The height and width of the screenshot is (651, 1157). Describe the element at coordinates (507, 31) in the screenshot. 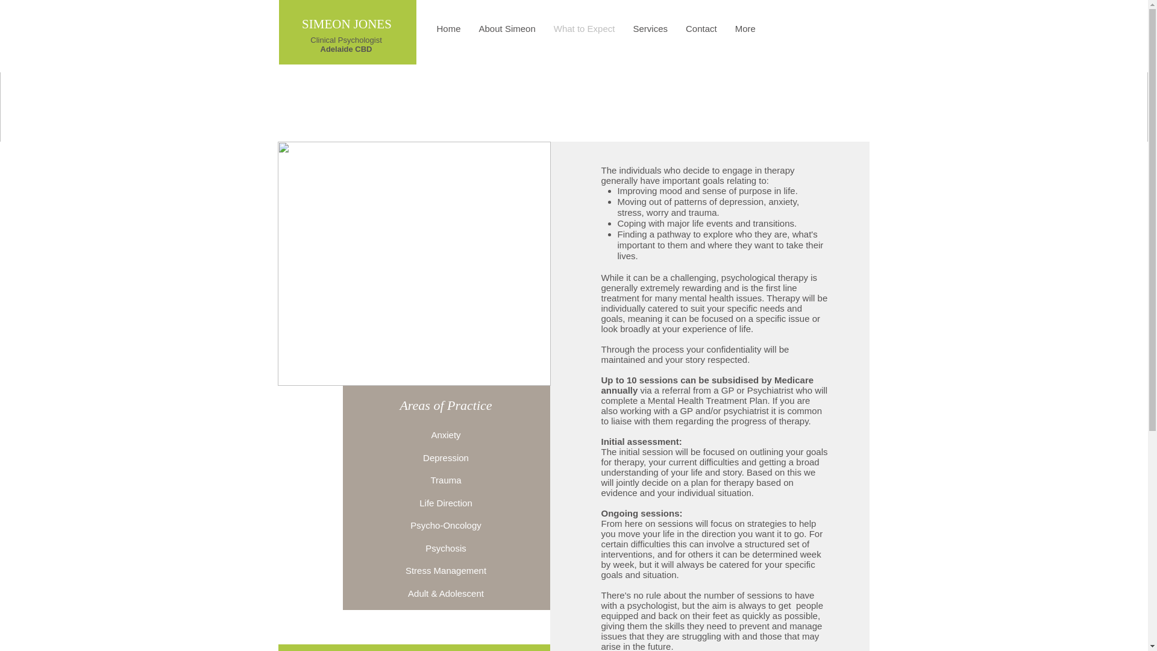

I see `About Simeon` at that location.